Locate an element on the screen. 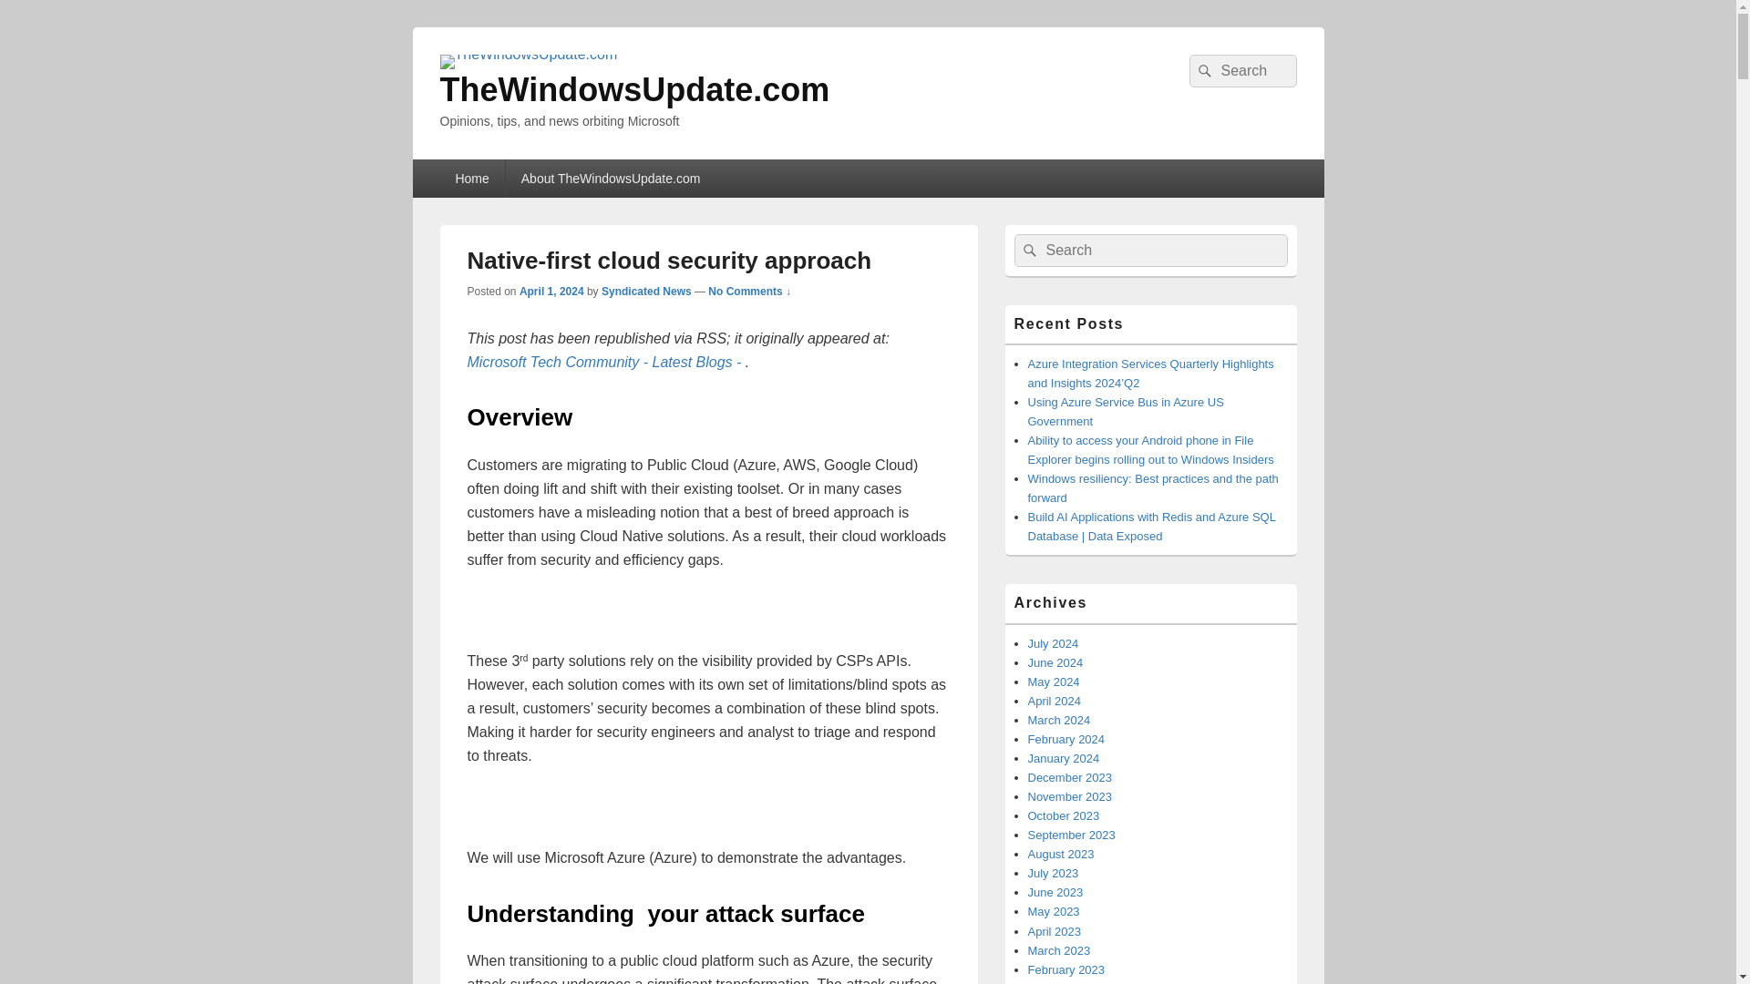  TheWindowsUpdate.com is located at coordinates (634, 89).